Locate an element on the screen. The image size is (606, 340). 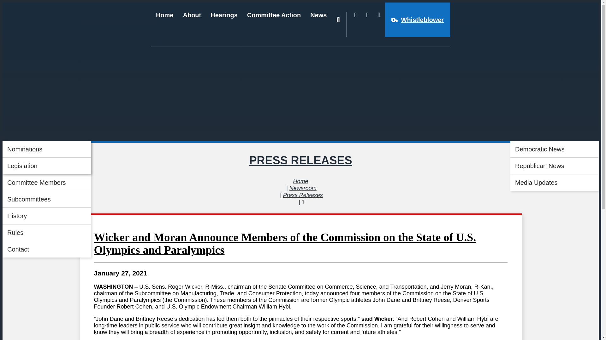
Rules is located at coordinates (47, 232).